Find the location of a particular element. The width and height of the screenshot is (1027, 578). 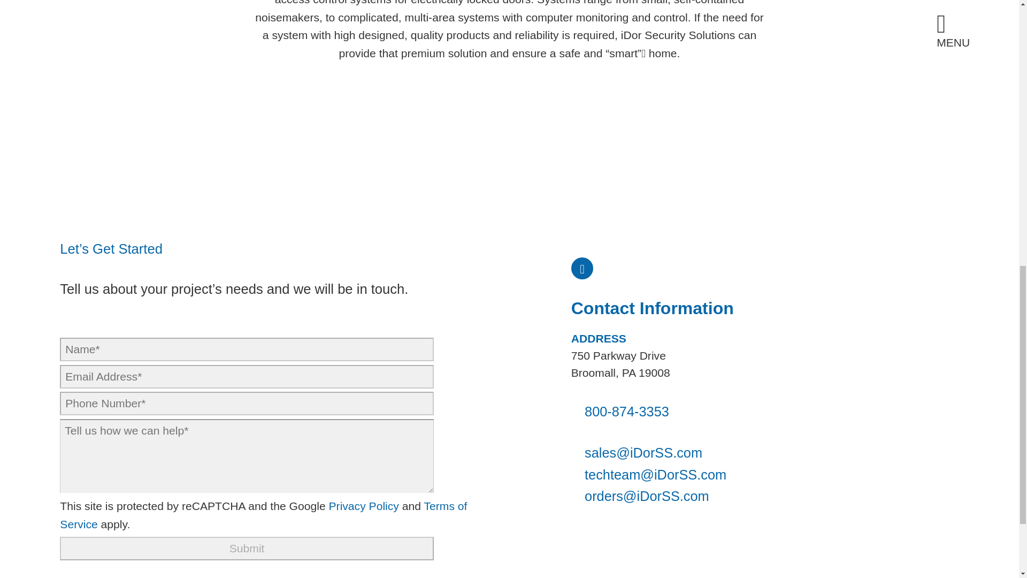

Submit is located at coordinates (246, 548).